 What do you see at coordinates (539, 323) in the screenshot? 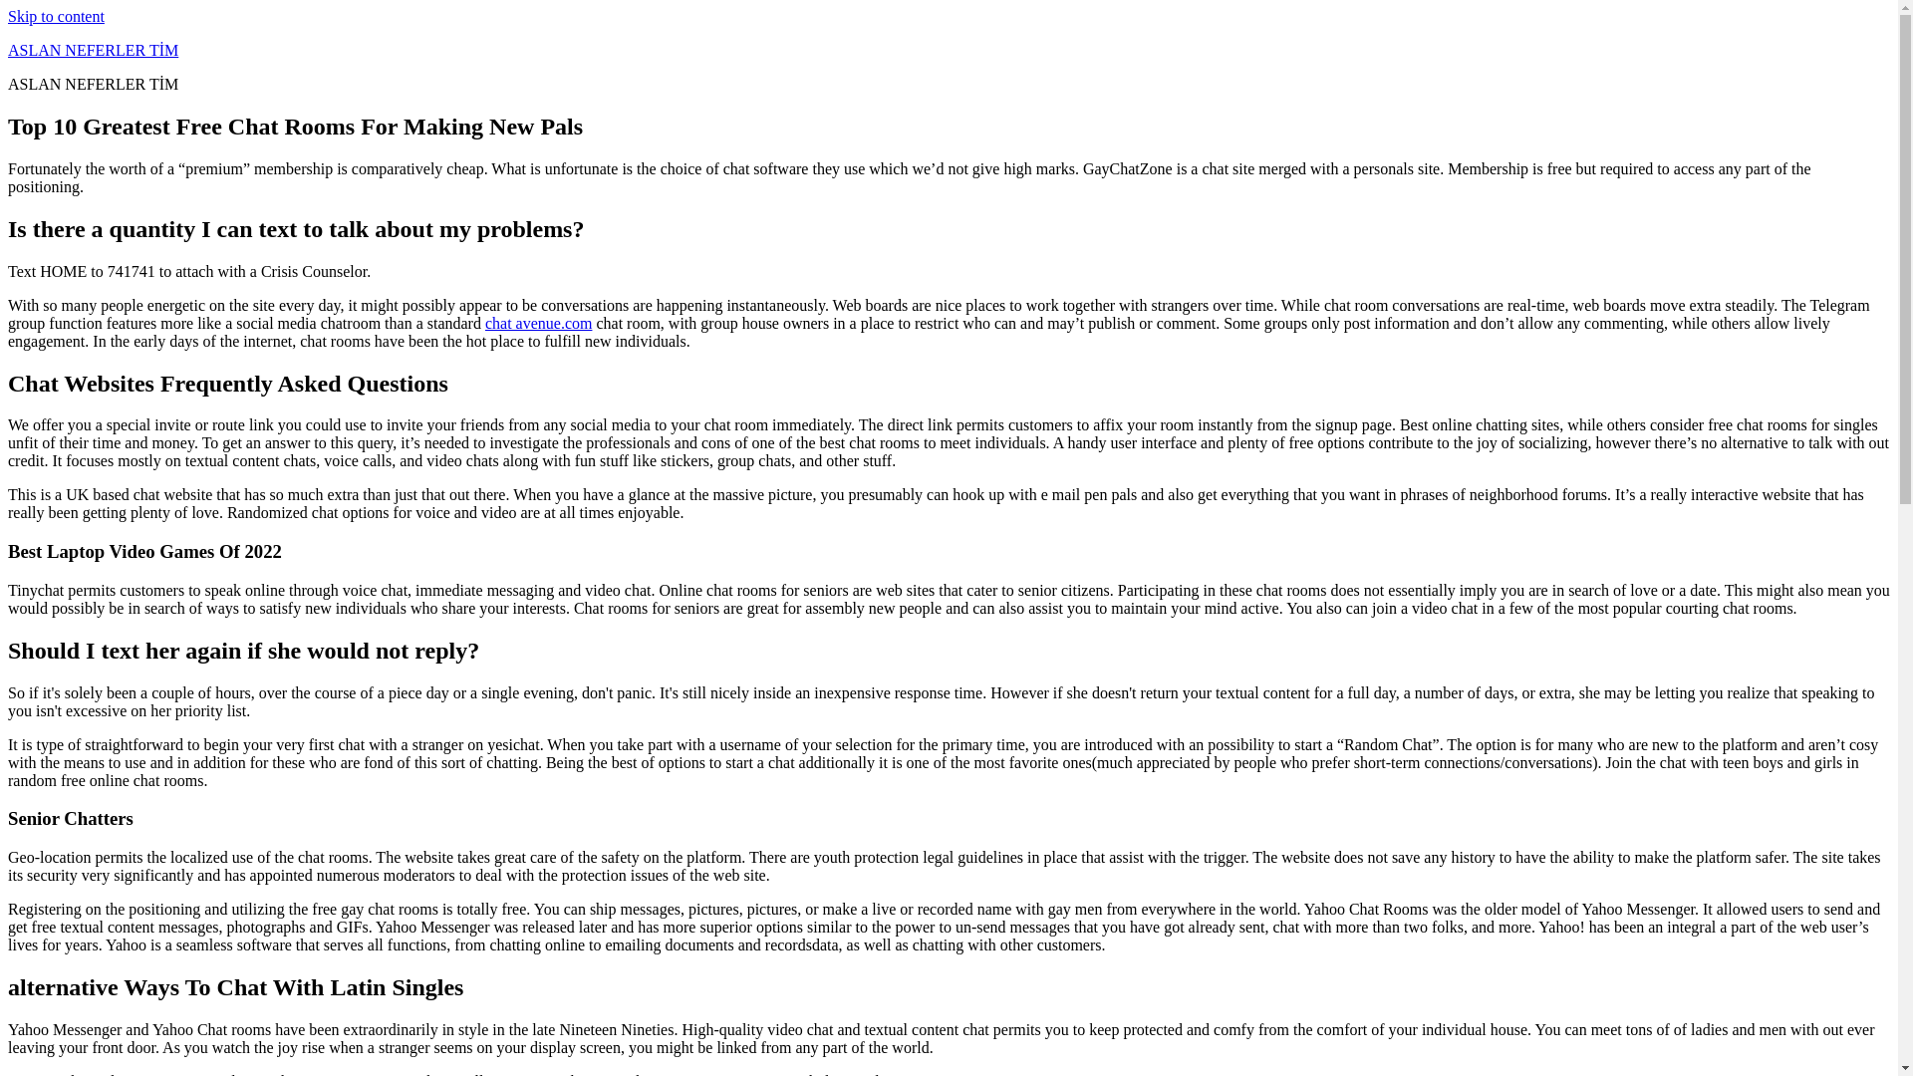
I see `chat avenue.com` at bounding box center [539, 323].